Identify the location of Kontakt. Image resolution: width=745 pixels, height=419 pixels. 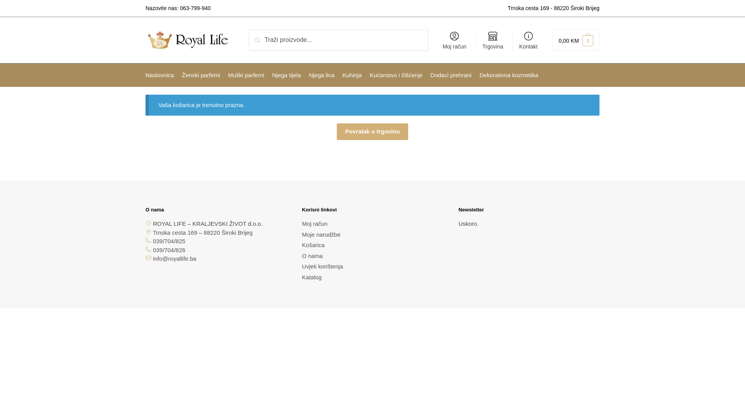
(528, 40).